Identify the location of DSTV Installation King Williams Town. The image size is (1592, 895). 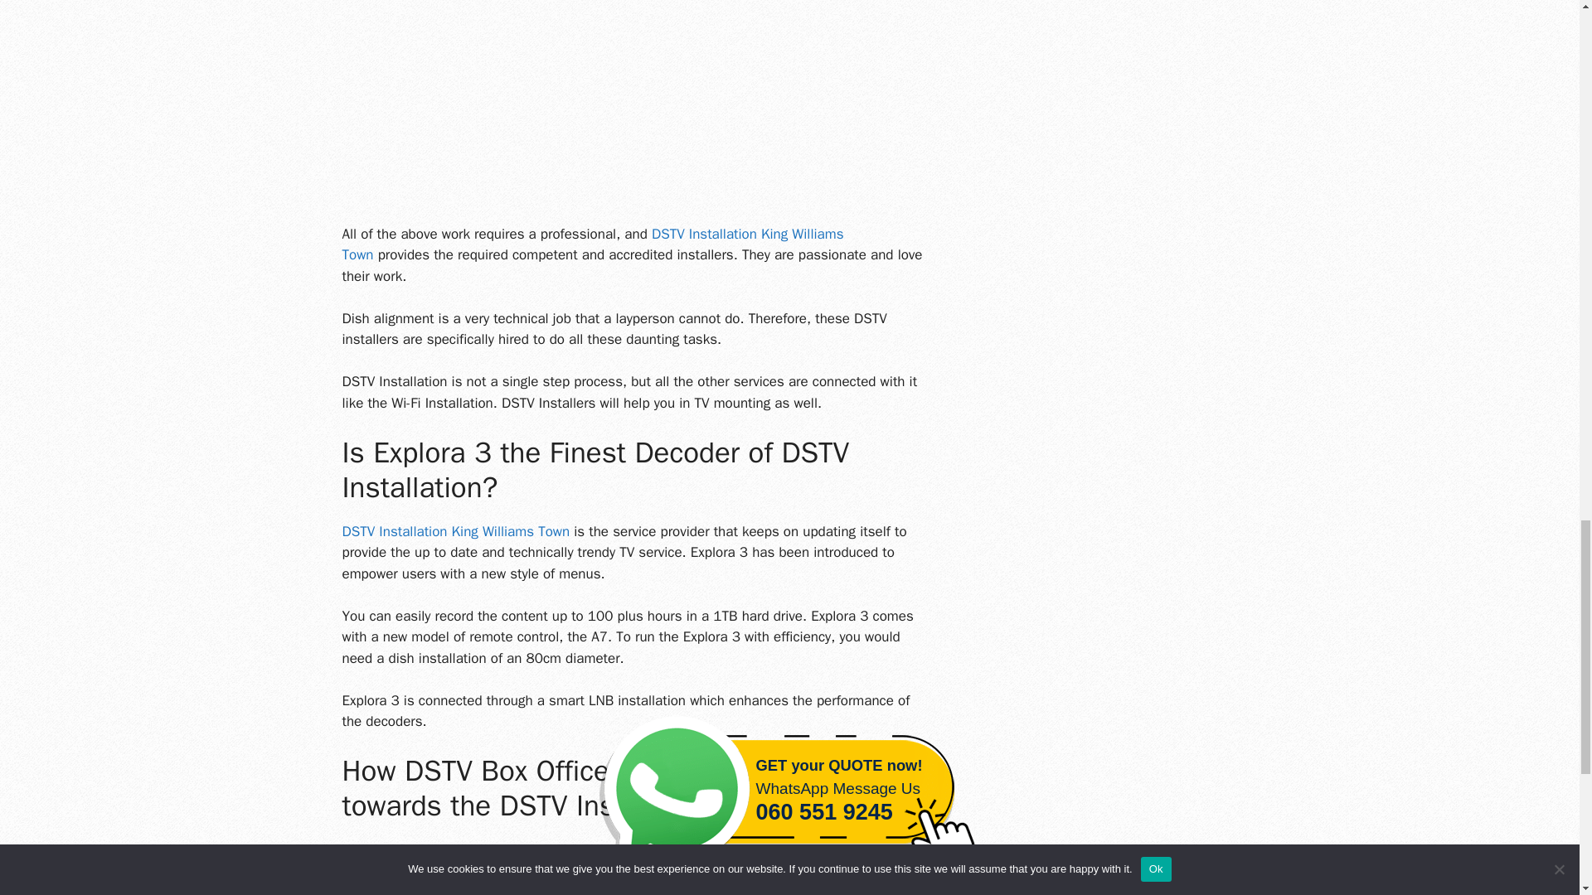
(592, 244).